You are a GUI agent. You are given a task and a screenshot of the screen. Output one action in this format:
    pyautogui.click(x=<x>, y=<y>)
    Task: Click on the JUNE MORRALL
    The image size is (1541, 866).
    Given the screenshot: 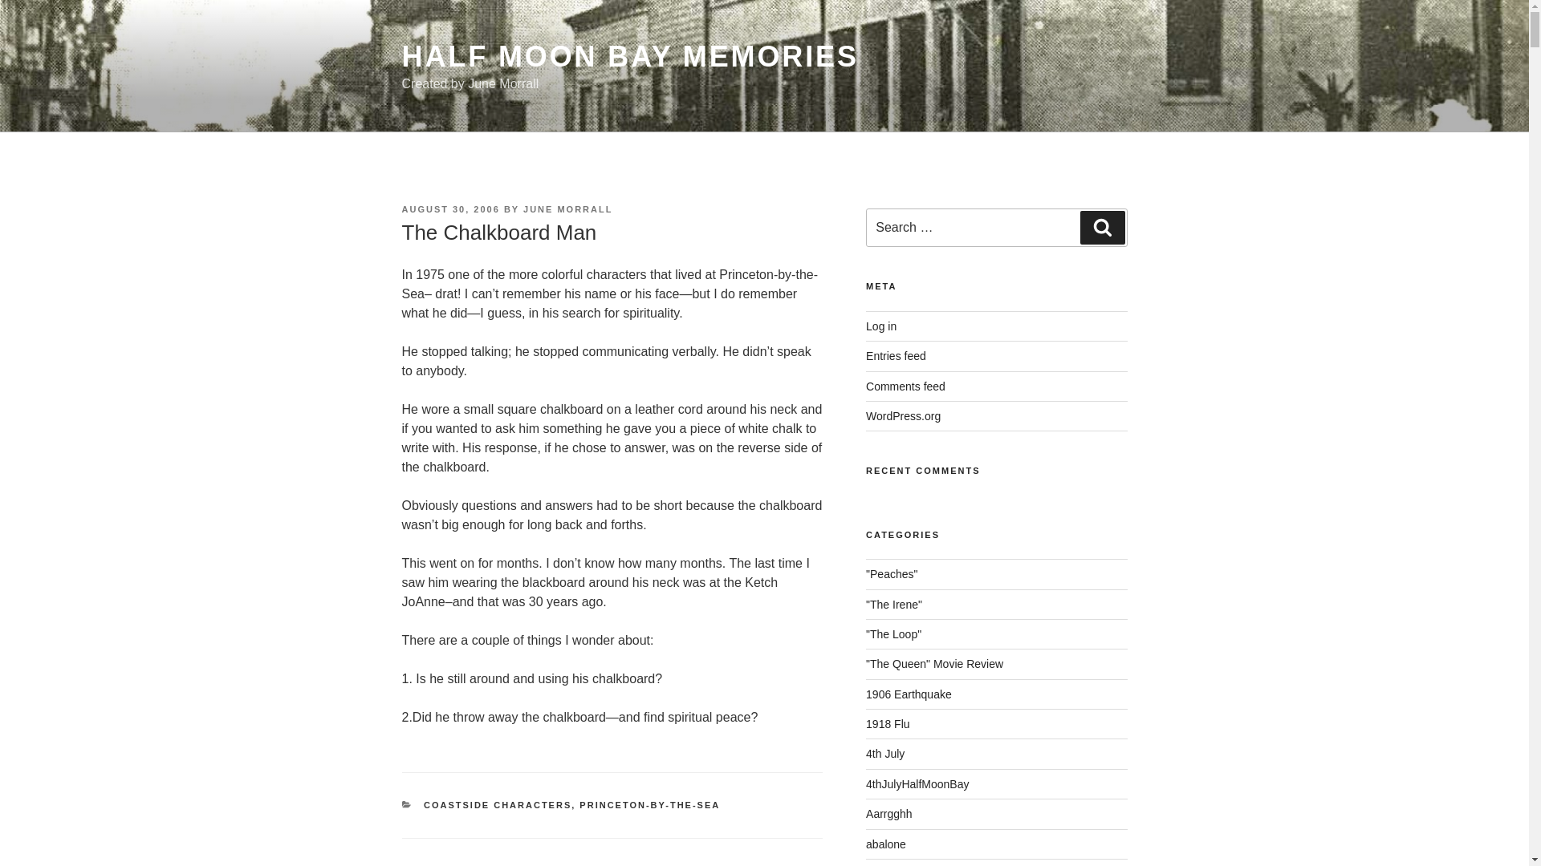 What is the action you would take?
    pyautogui.click(x=567, y=208)
    